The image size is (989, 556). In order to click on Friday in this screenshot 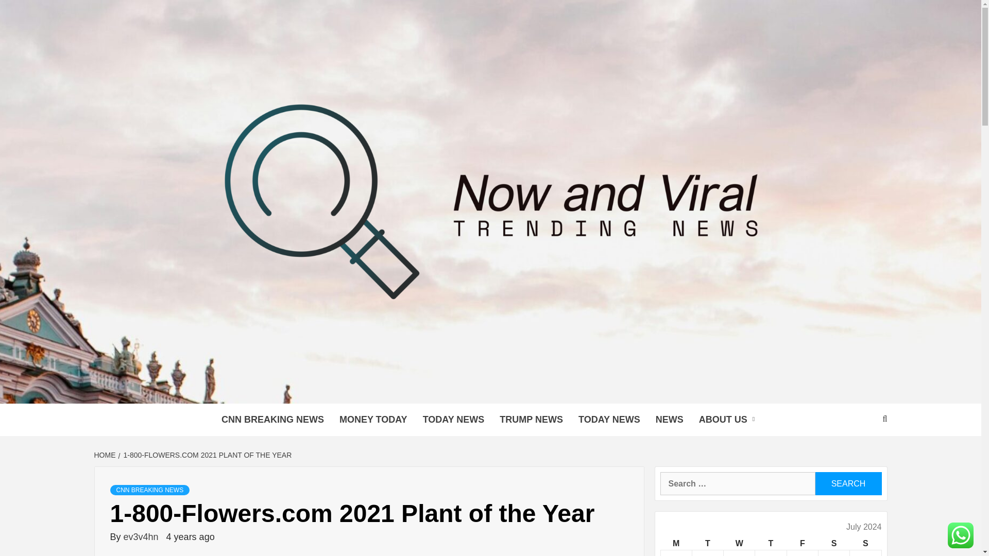, I will do `click(802, 544)`.